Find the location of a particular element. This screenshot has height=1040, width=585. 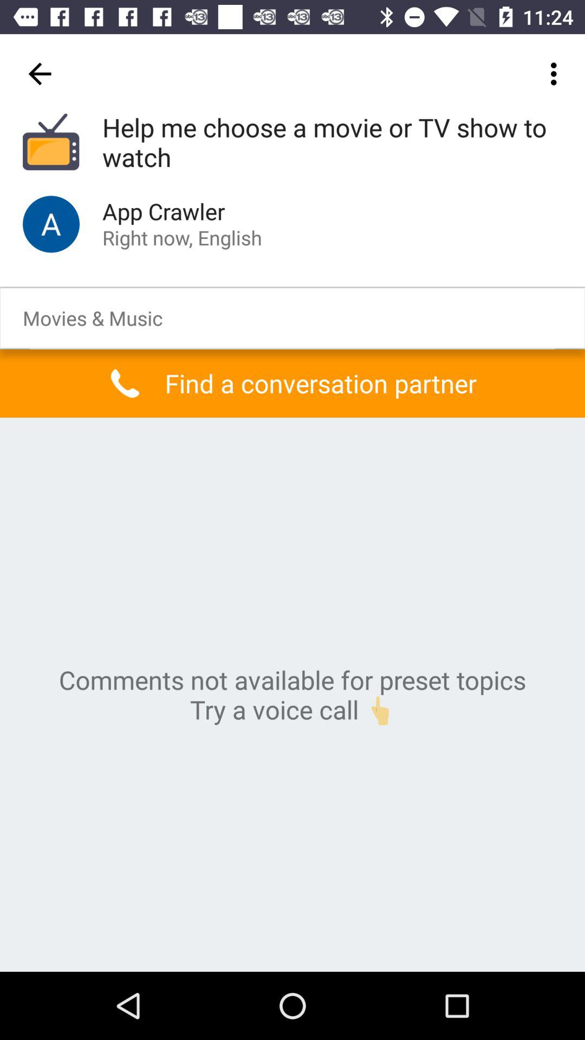

open the help me choose is located at coordinates (332, 143).